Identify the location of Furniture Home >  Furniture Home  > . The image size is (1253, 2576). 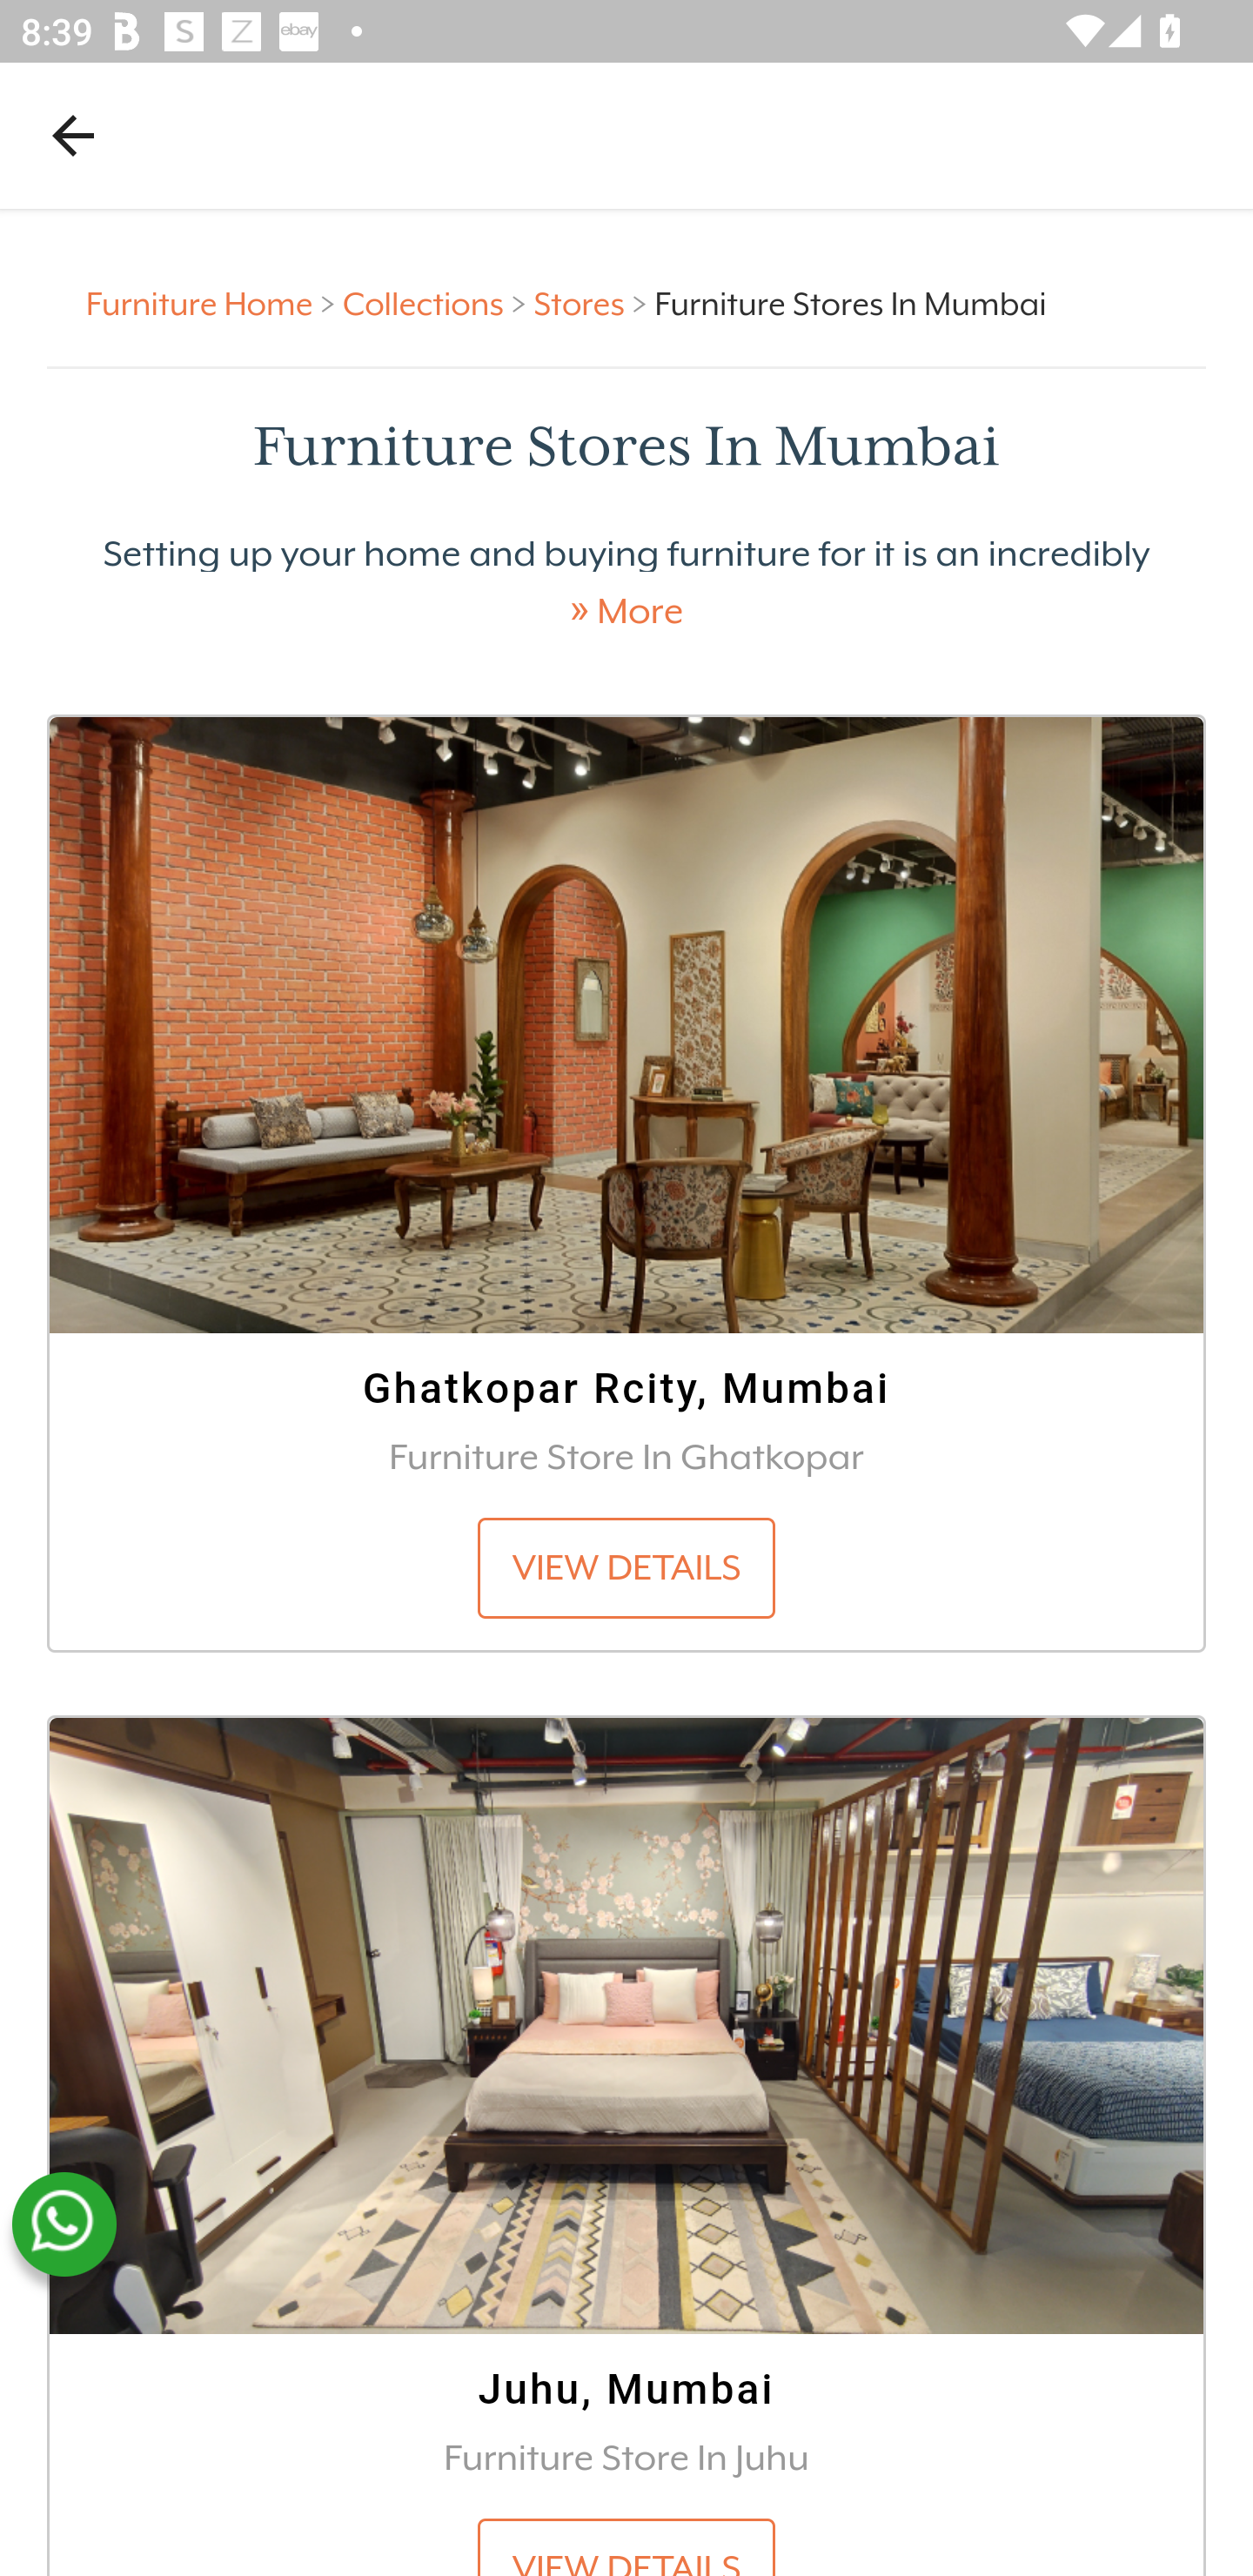
(216, 303).